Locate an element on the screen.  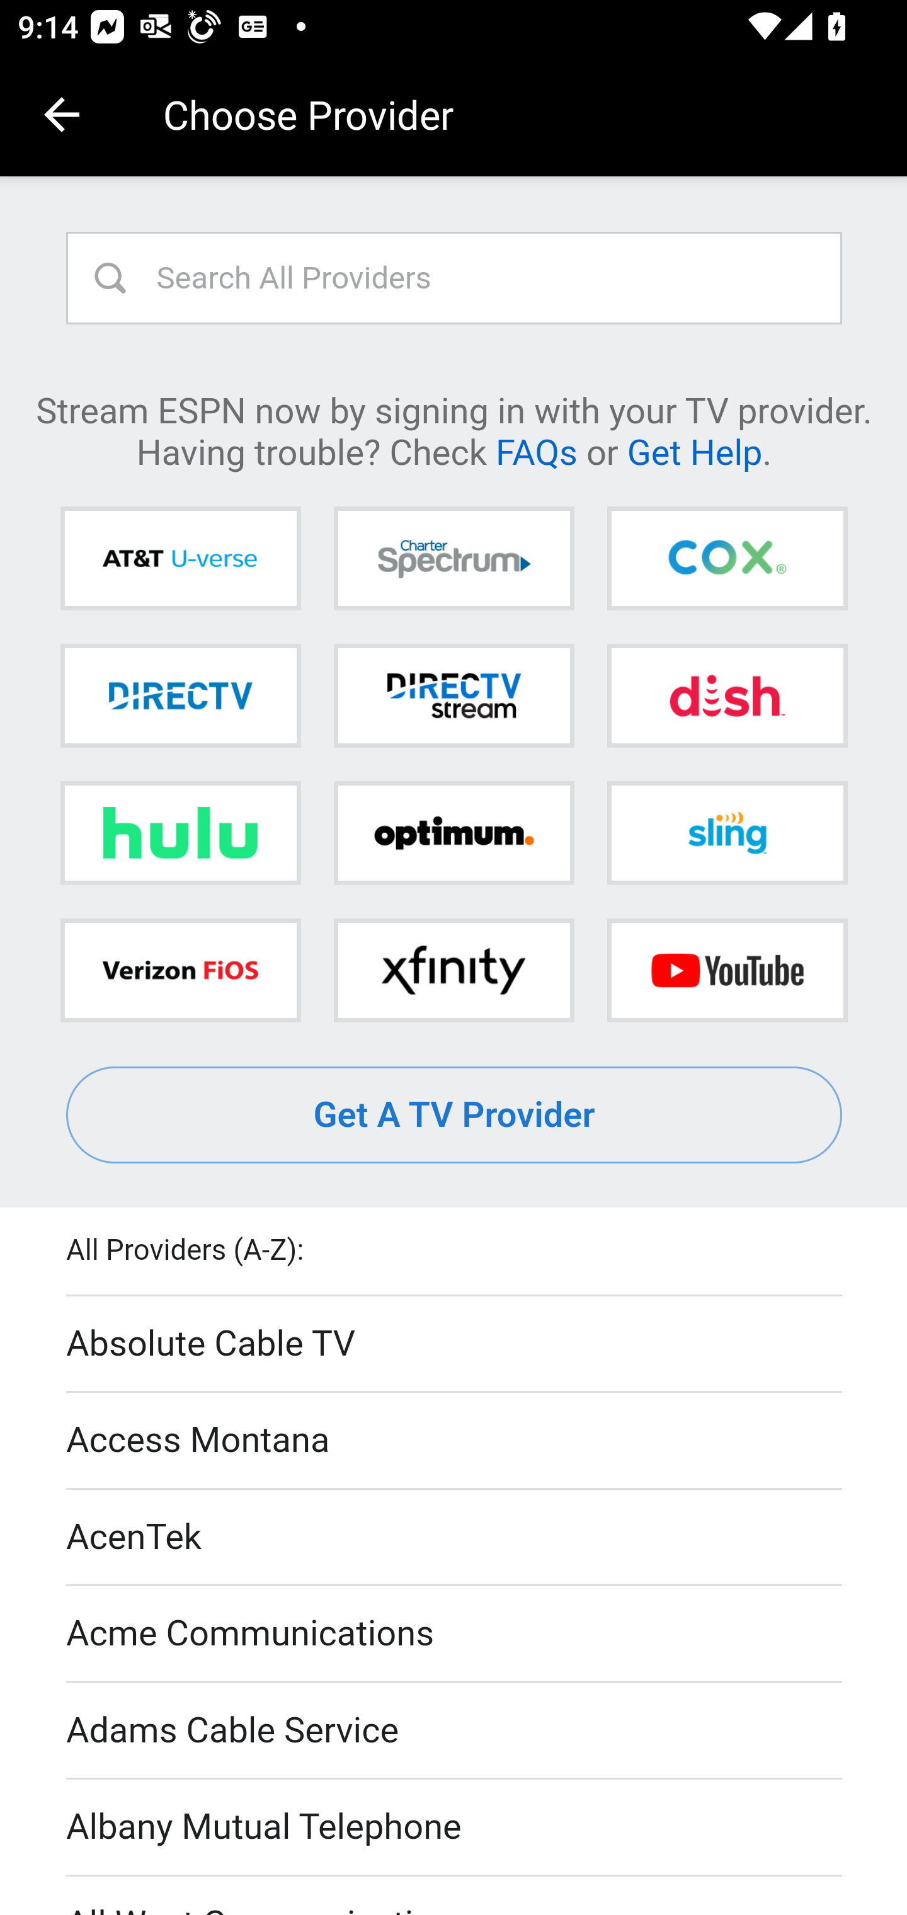
YouTube TV is located at coordinates (727, 970).